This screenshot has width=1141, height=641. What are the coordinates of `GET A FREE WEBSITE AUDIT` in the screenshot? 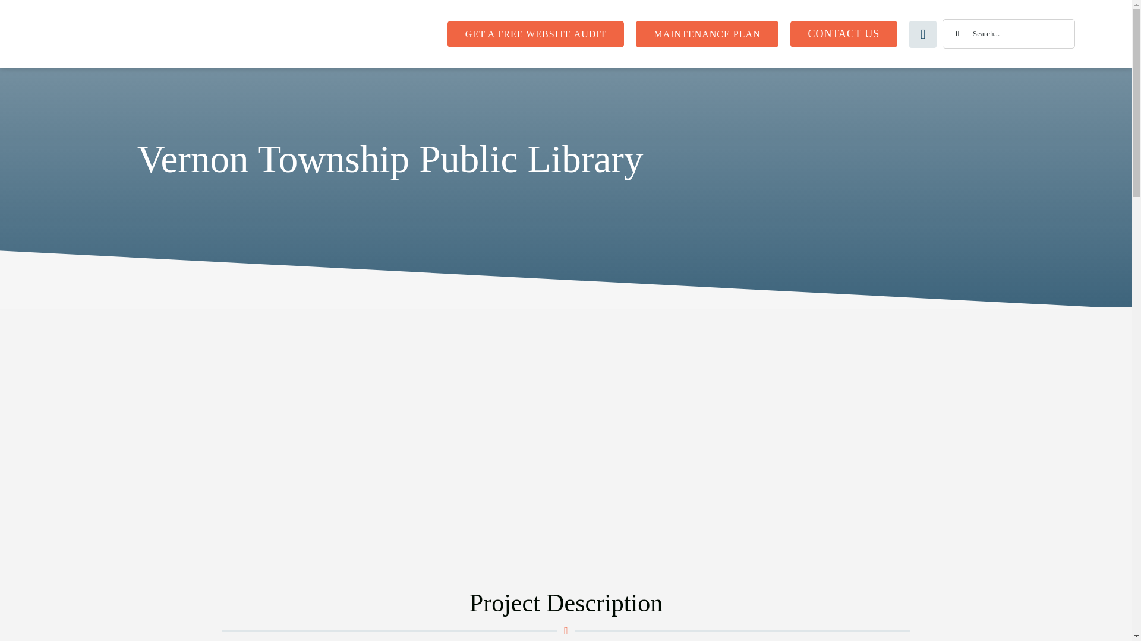 It's located at (535, 33).